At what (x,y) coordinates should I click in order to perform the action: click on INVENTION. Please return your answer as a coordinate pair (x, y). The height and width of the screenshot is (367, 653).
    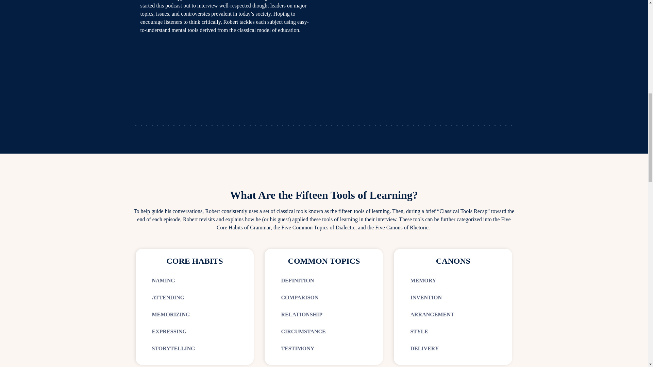
    Looking at the image, I should click on (425, 298).